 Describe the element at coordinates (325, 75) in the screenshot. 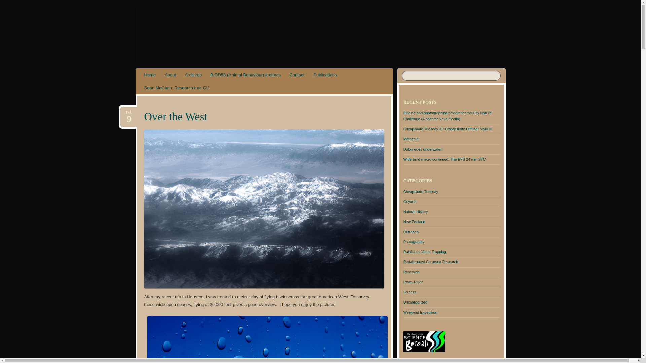

I see `Archives` at that location.